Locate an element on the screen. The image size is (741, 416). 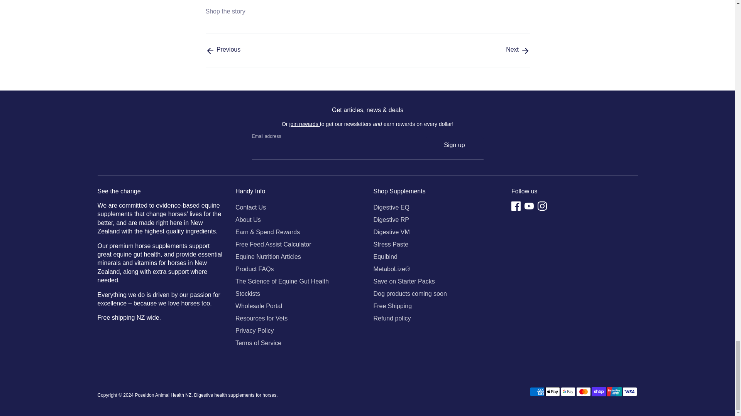
Shop Pay is located at coordinates (599, 392).